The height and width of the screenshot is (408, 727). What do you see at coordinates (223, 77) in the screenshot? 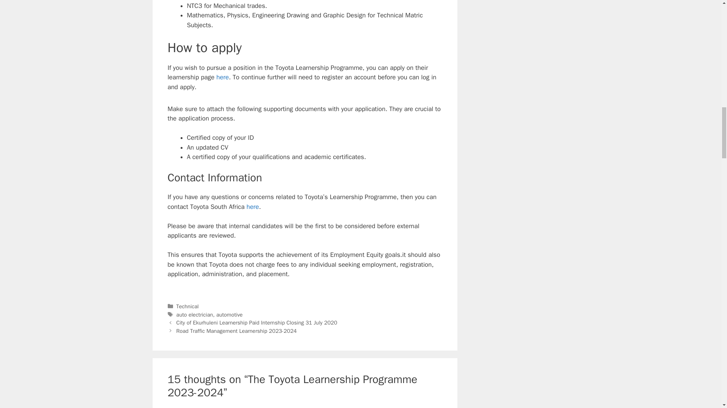
I see `here` at bounding box center [223, 77].